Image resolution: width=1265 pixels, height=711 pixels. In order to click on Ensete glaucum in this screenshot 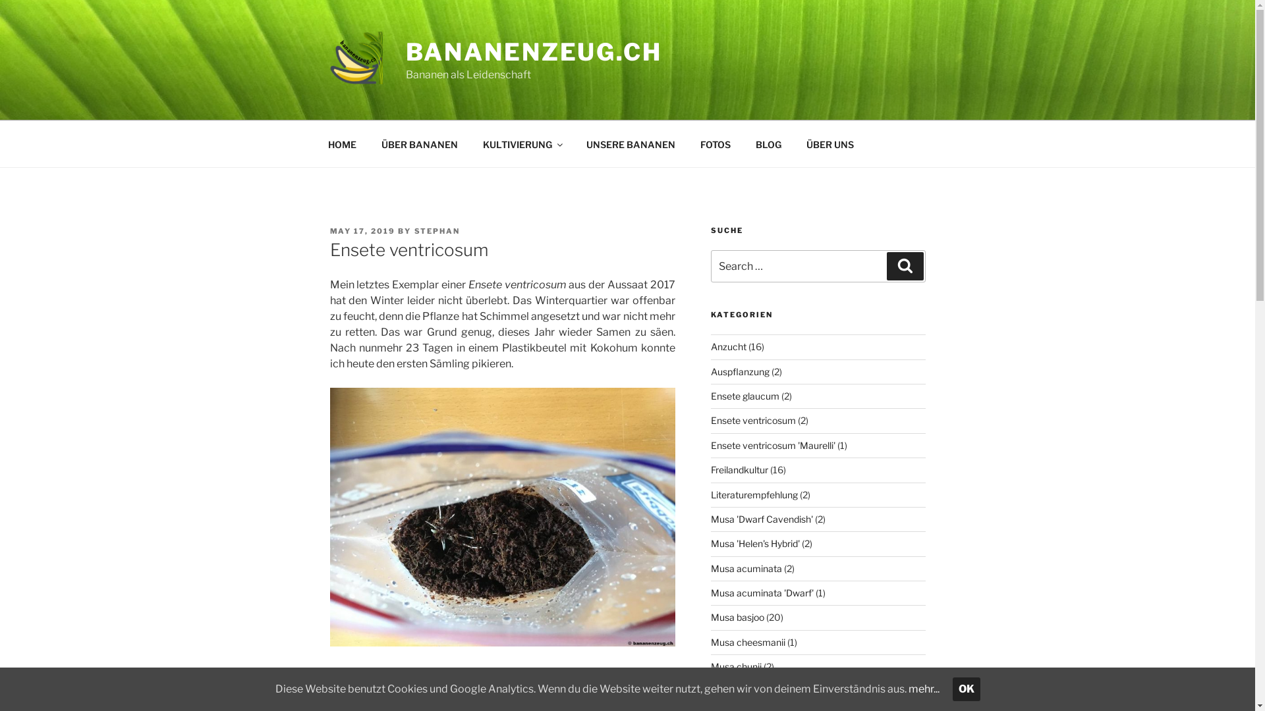, I will do `click(745, 396)`.